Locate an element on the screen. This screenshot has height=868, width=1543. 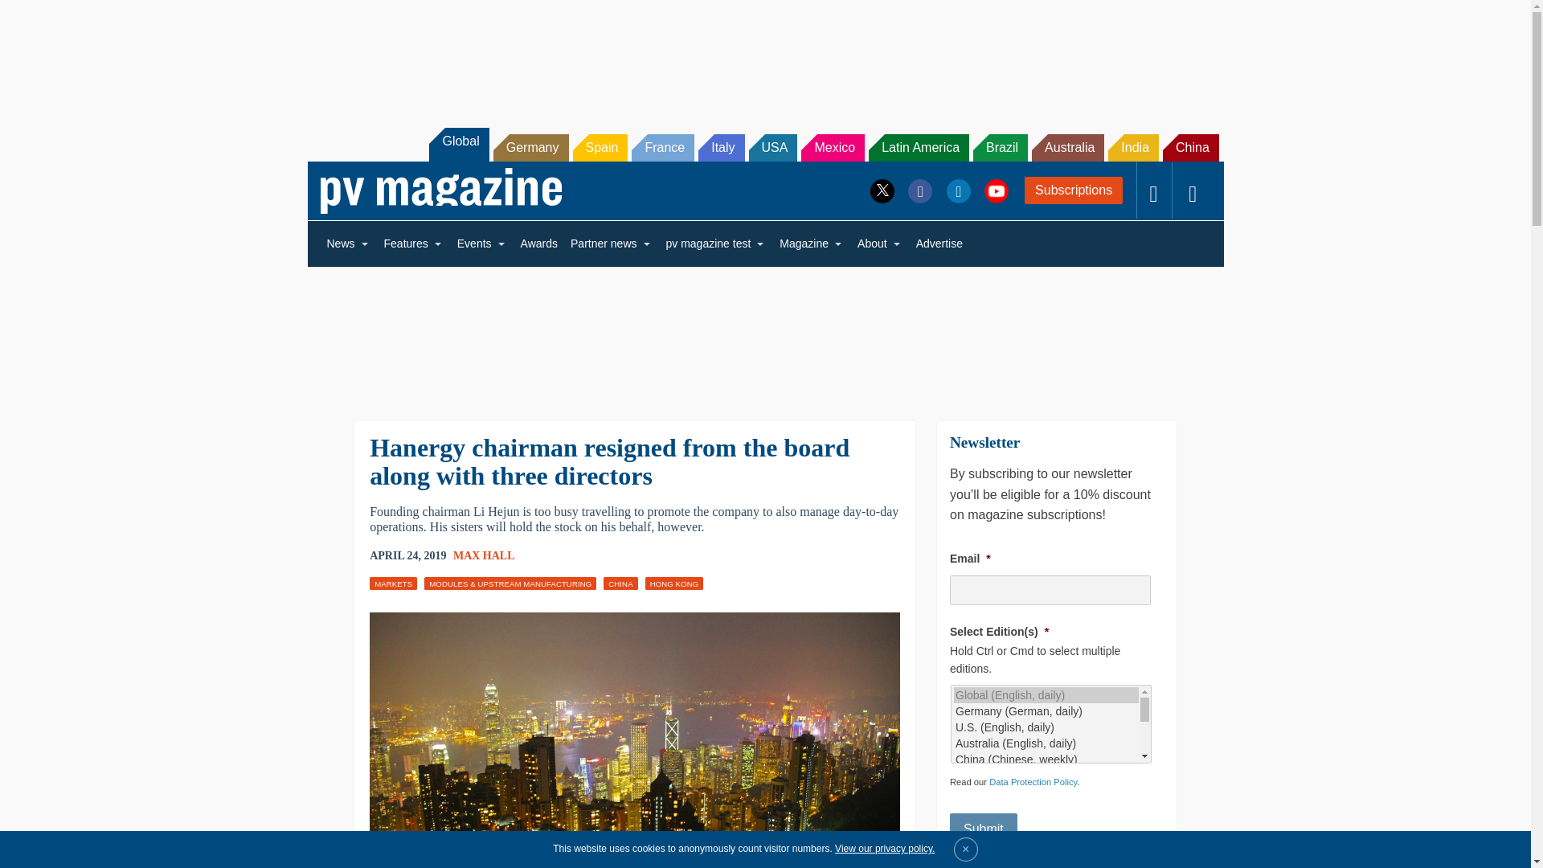
Brazil is located at coordinates (1000, 148).